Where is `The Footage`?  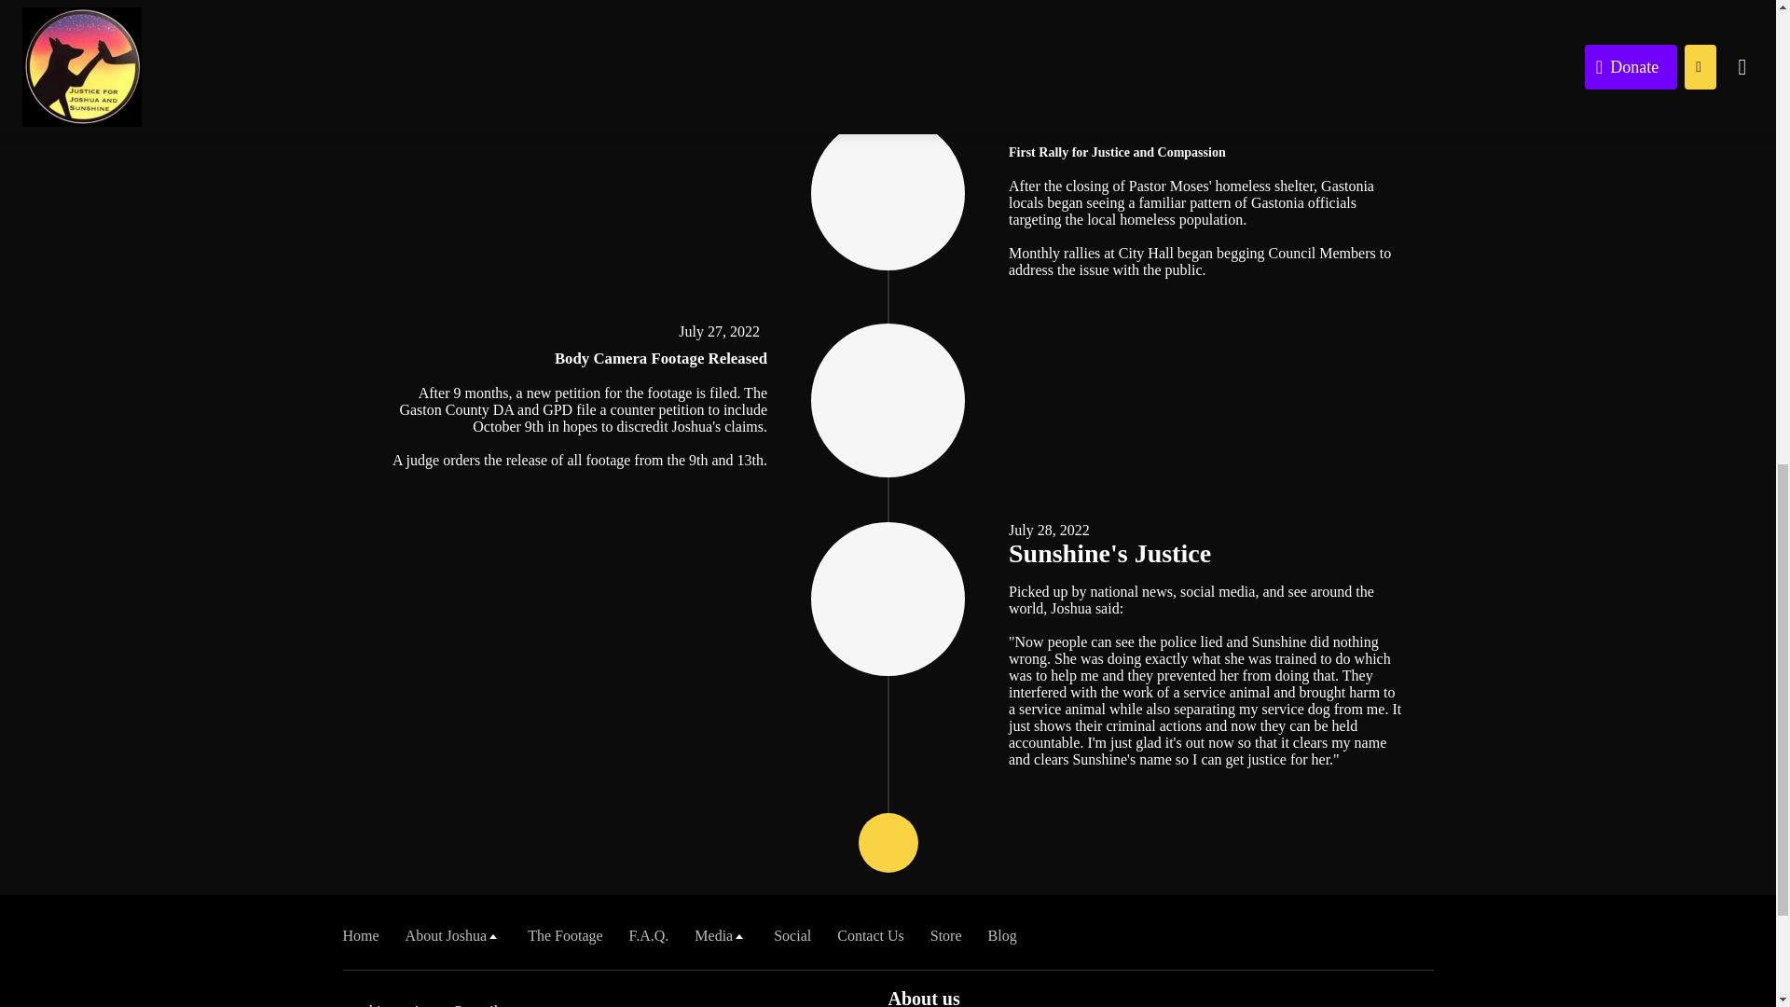 The Footage is located at coordinates (565, 934).